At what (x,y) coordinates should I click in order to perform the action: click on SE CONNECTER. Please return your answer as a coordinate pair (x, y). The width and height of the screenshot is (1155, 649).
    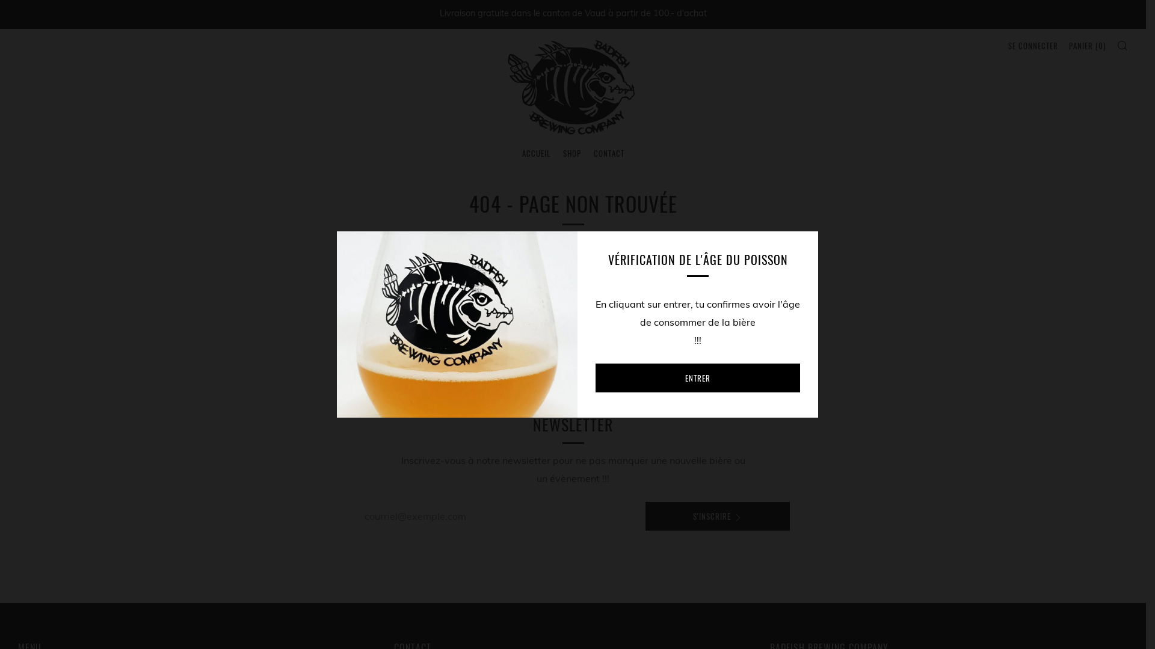
    Looking at the image, I should click on (1033, 46).